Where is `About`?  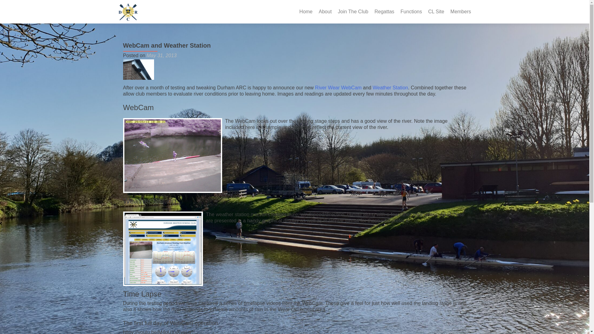
About is located at coordinates (325, 12).